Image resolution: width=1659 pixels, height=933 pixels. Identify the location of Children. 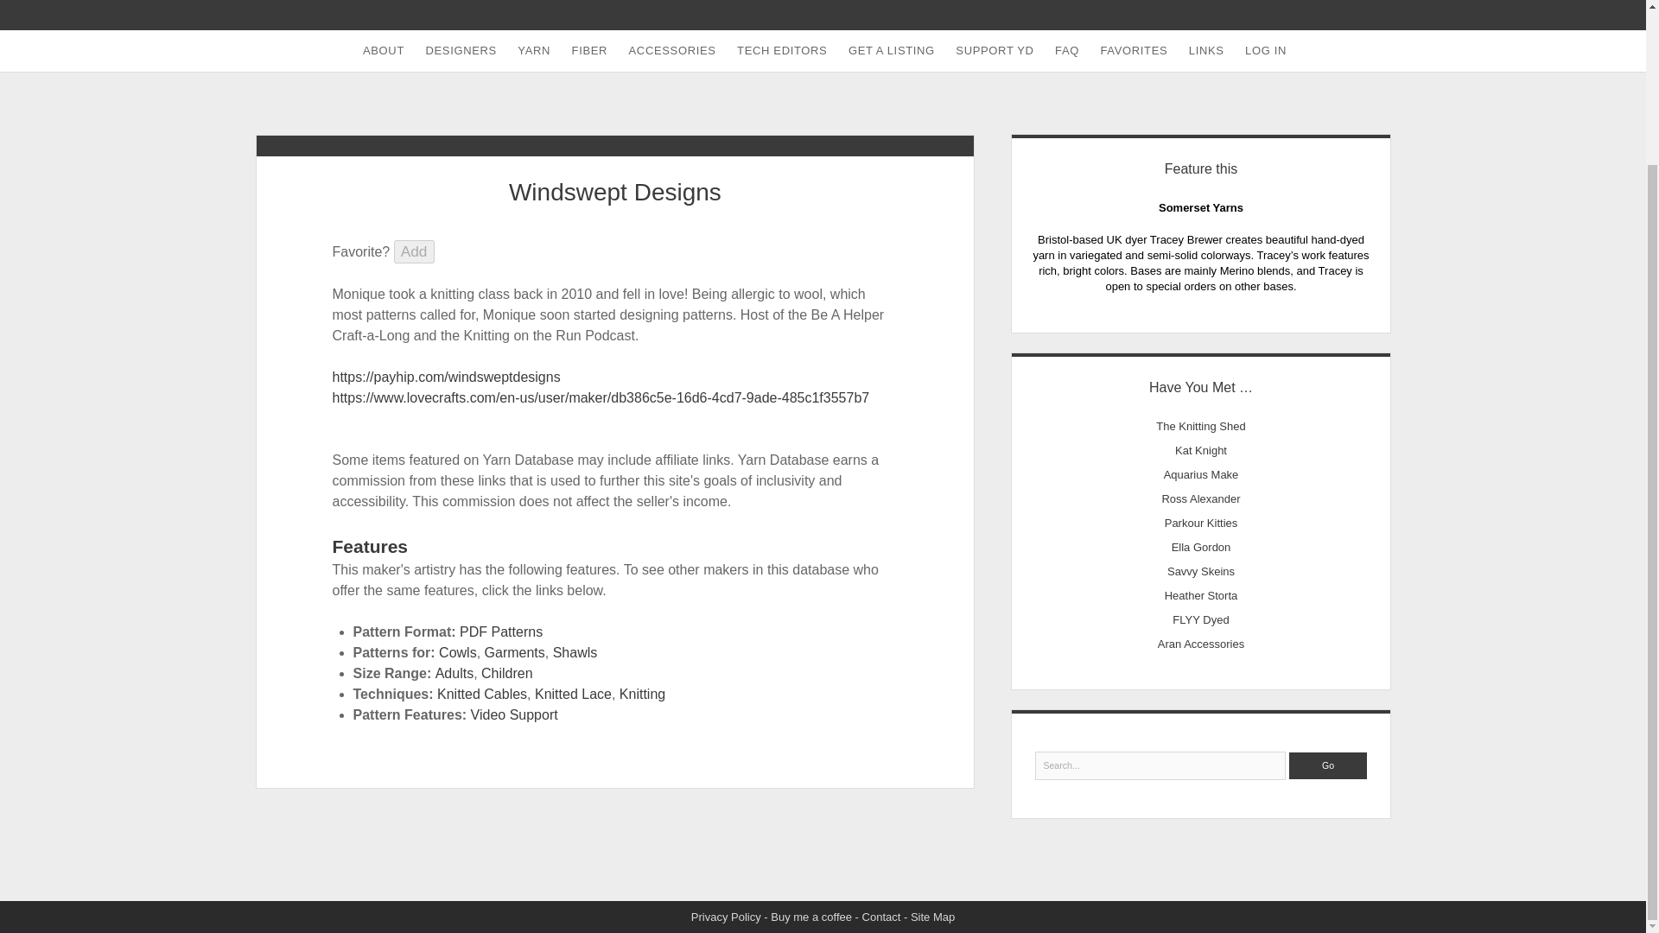
(506, 674).